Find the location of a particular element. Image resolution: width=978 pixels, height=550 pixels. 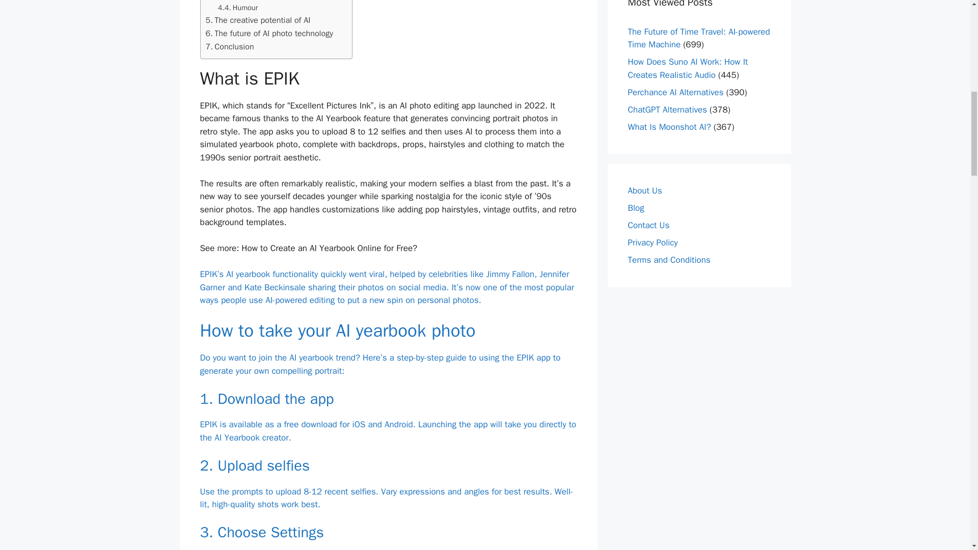

Conclusion is located at coordinates (230, 46).